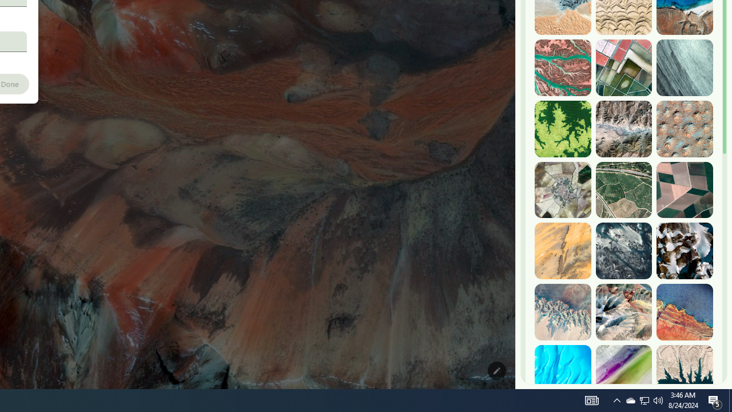  What do you see at coordinates (563, 373) in the screenshot?
I see `South Eleuthera, The Bahamas` at bounding box center [563, 373].